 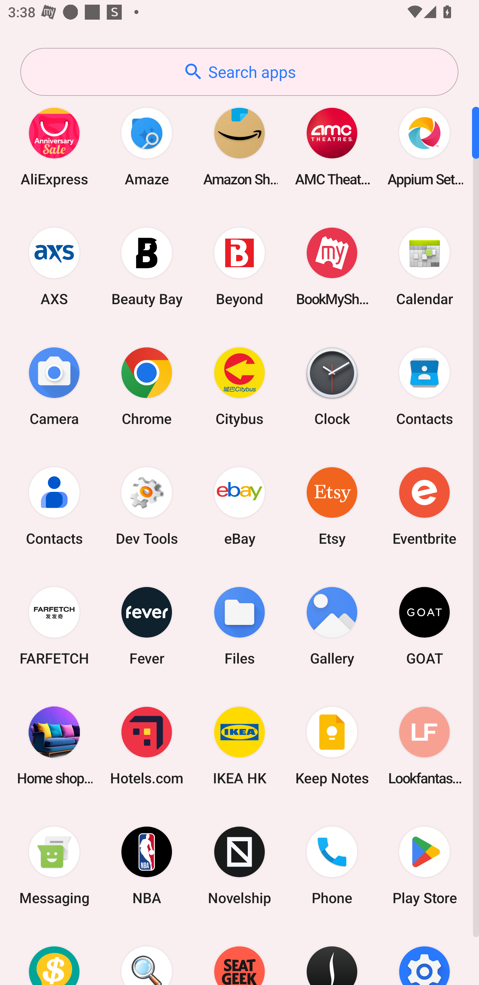 What do you see at coordinates (54, 266) in the screenshot?
I see `AXS` at bounding box center [54, 266].